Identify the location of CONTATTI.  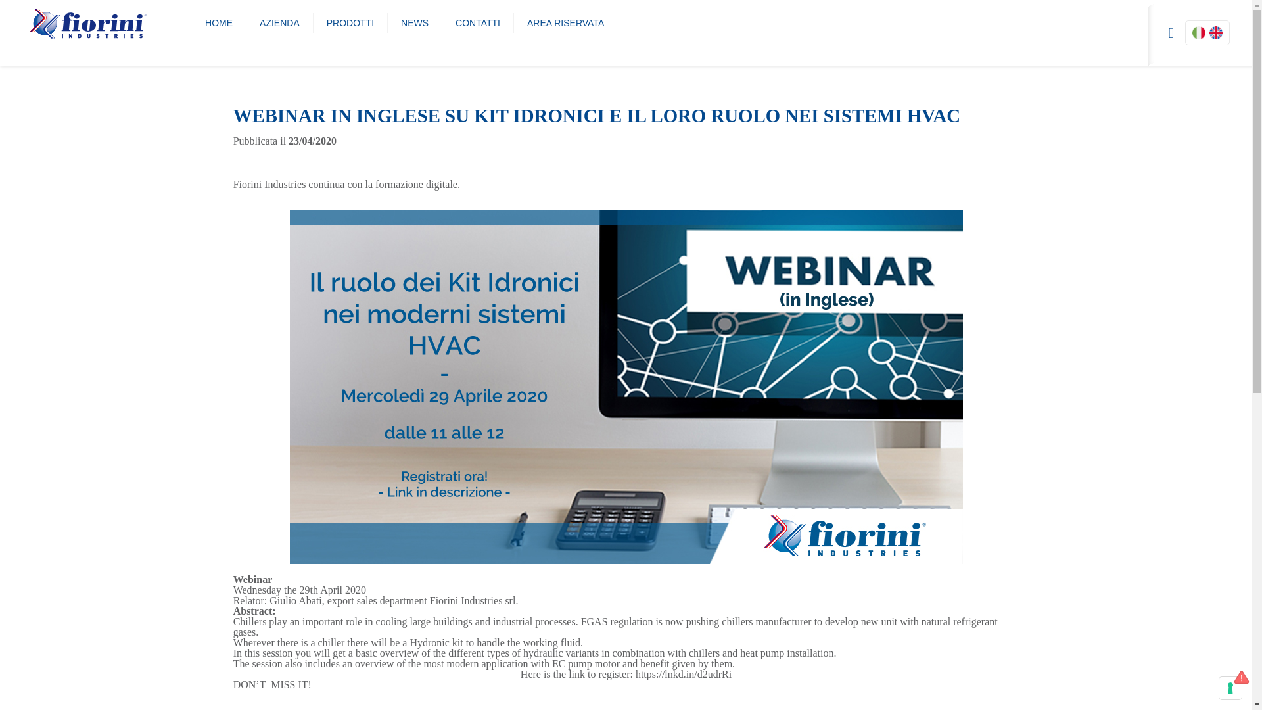
(478, 22).